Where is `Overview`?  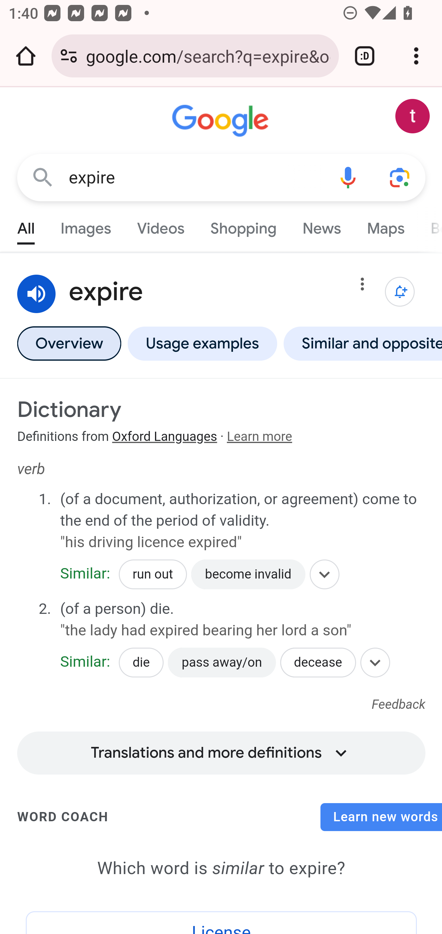 Overview is located at coordinates (69, 343).